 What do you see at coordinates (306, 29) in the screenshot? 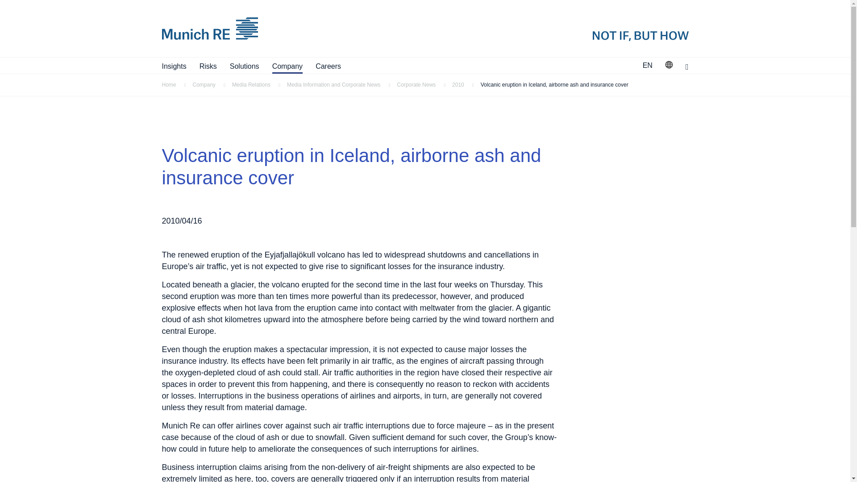
I see `Munich Re` at bounding box center [306, 29].